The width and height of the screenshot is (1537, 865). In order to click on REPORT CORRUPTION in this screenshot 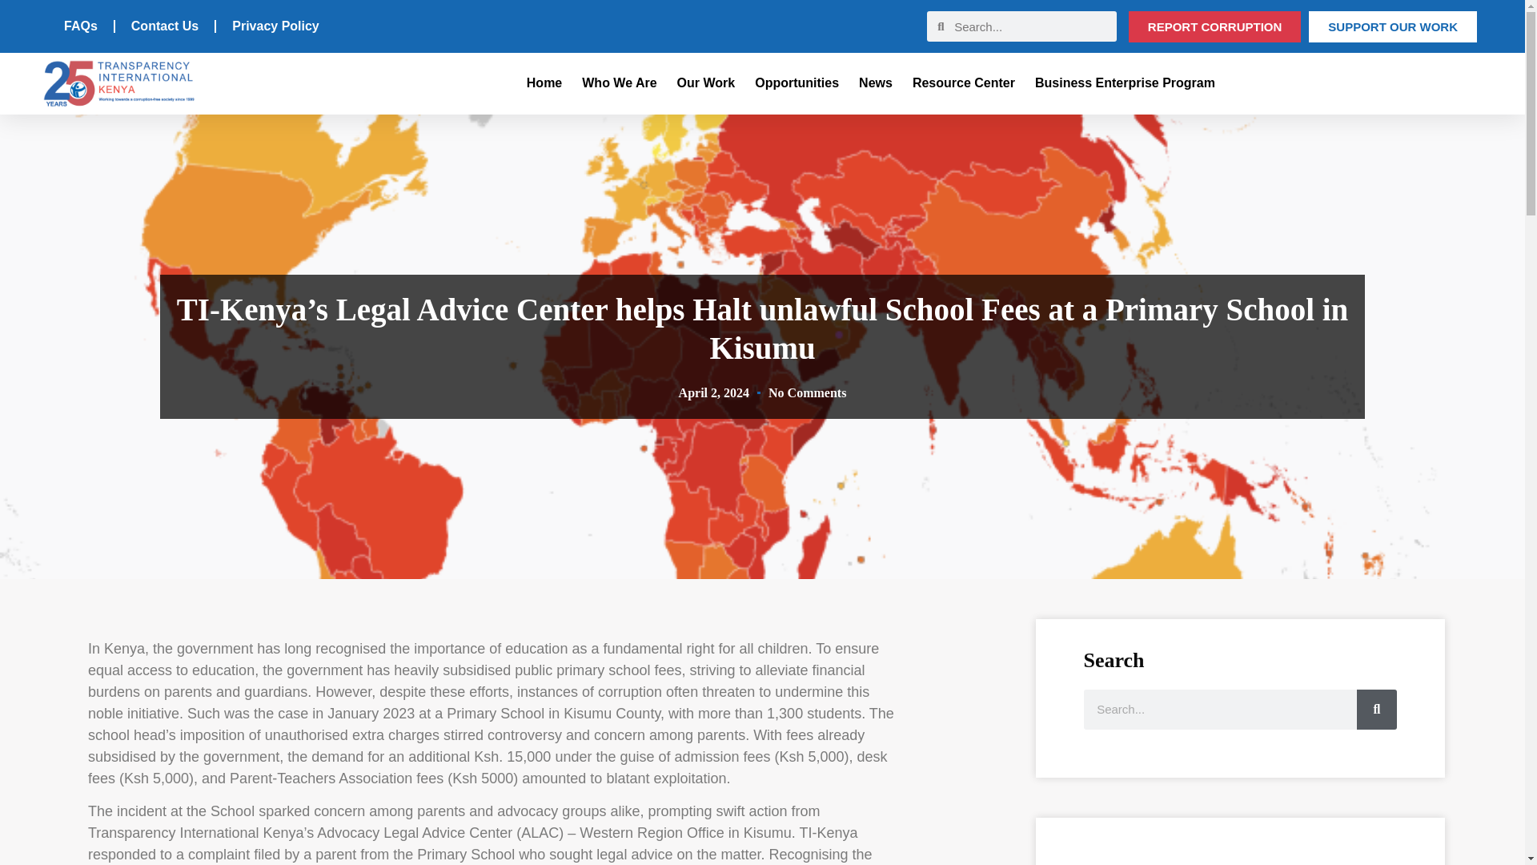, I will do `click(1215, 26)`.